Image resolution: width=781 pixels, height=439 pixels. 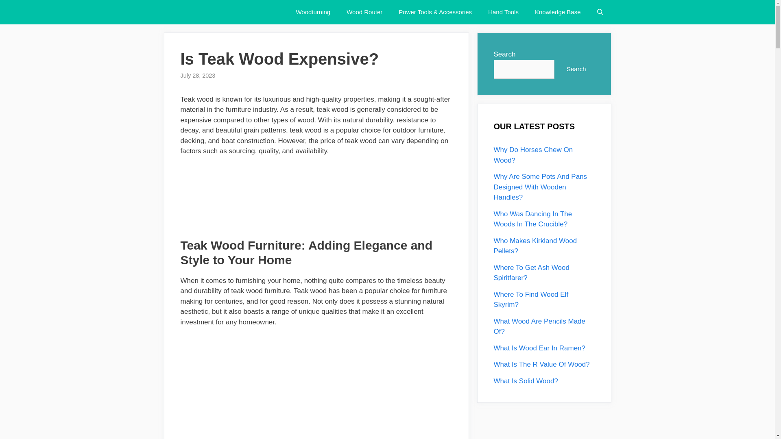 What do you see at coordinates (364, 12) in the screenshot?
I see `Wood Router` at bounding box center [364, 12].